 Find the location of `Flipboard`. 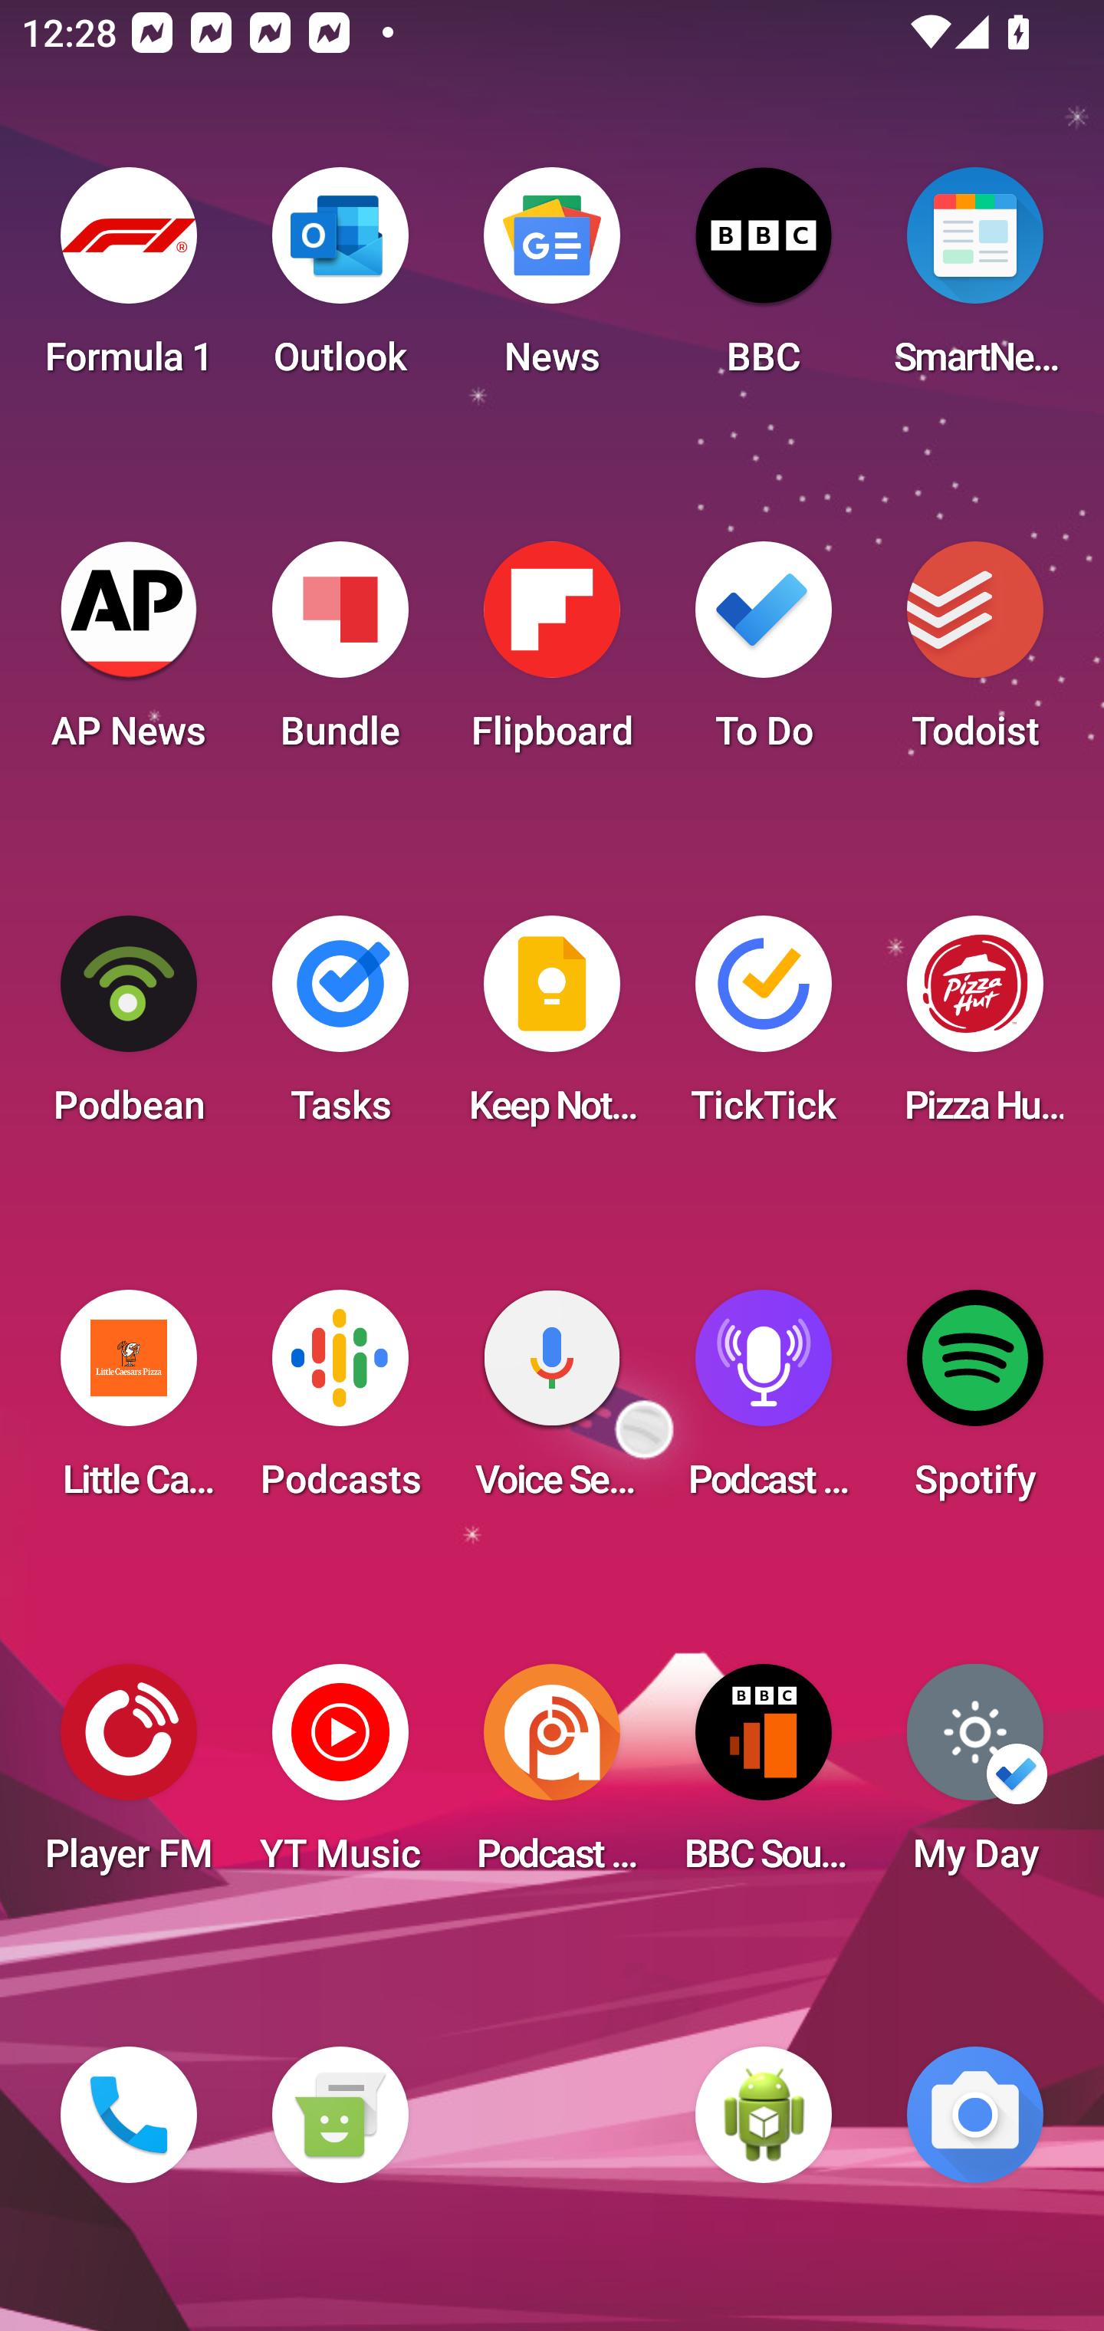

Flipboard is located at coordinates (552, 655).